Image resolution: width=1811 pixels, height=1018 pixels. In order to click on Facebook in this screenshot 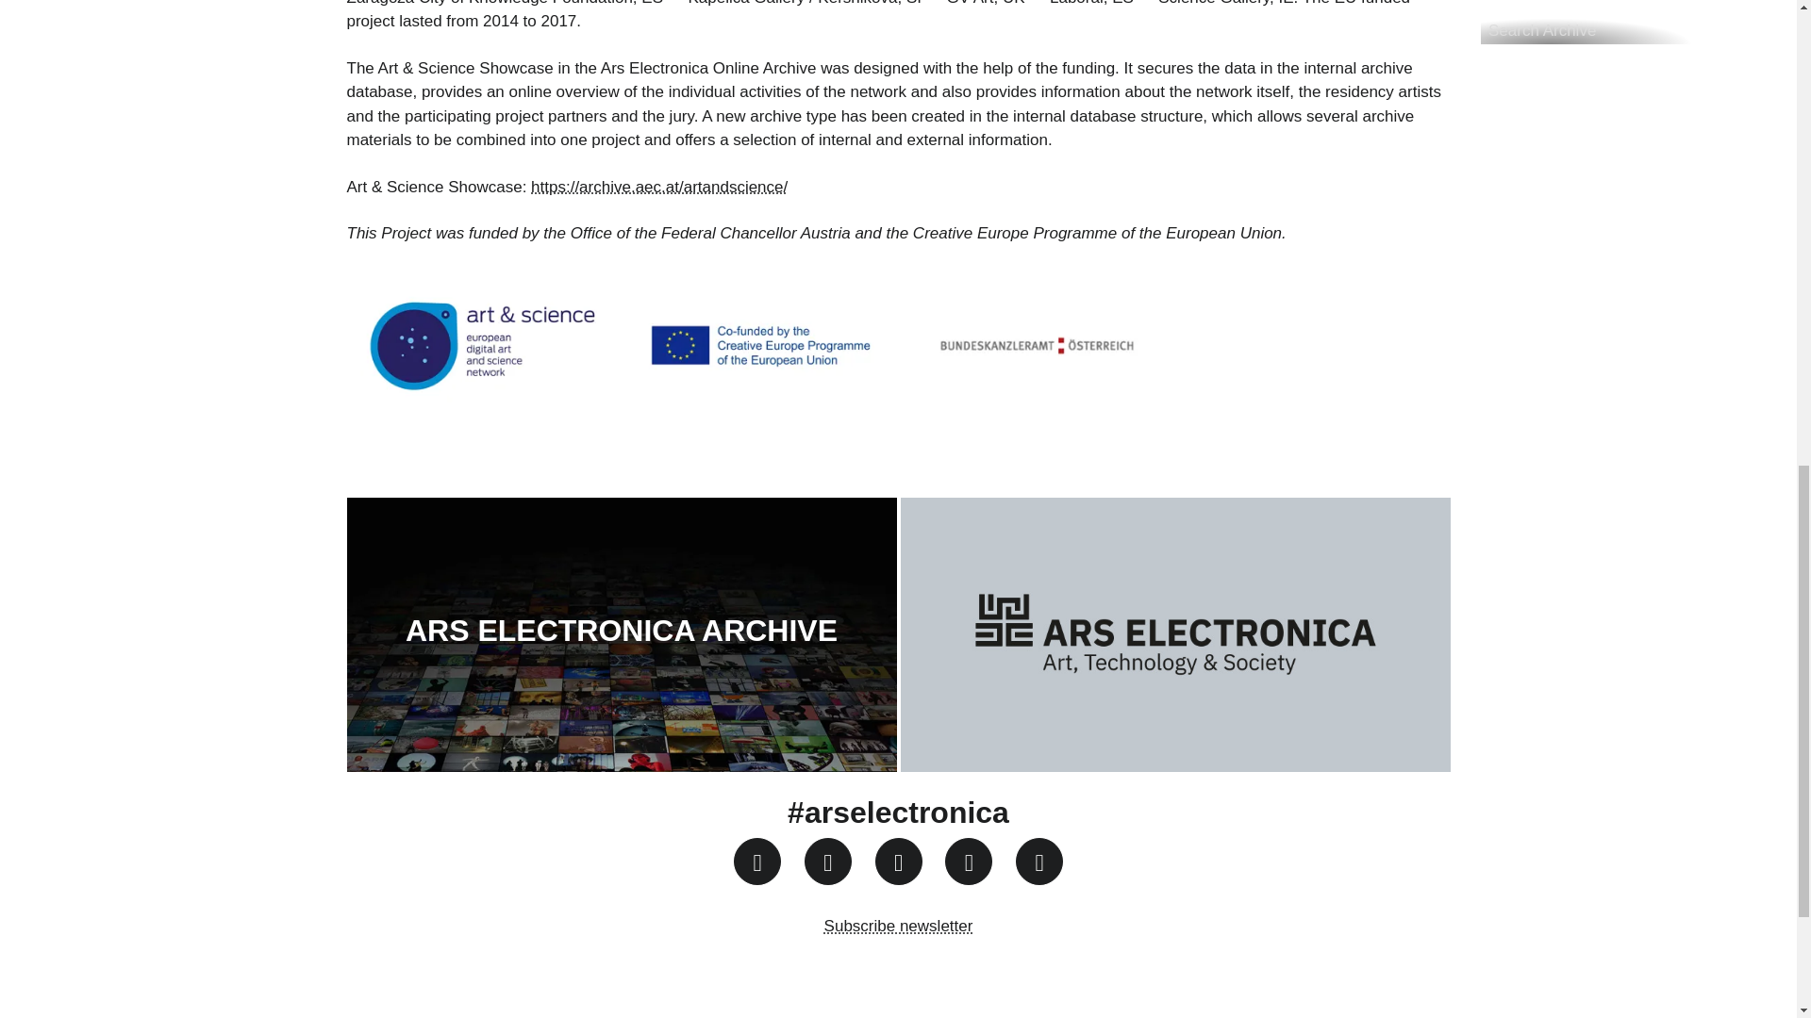, I will do `click(827, 861)`.